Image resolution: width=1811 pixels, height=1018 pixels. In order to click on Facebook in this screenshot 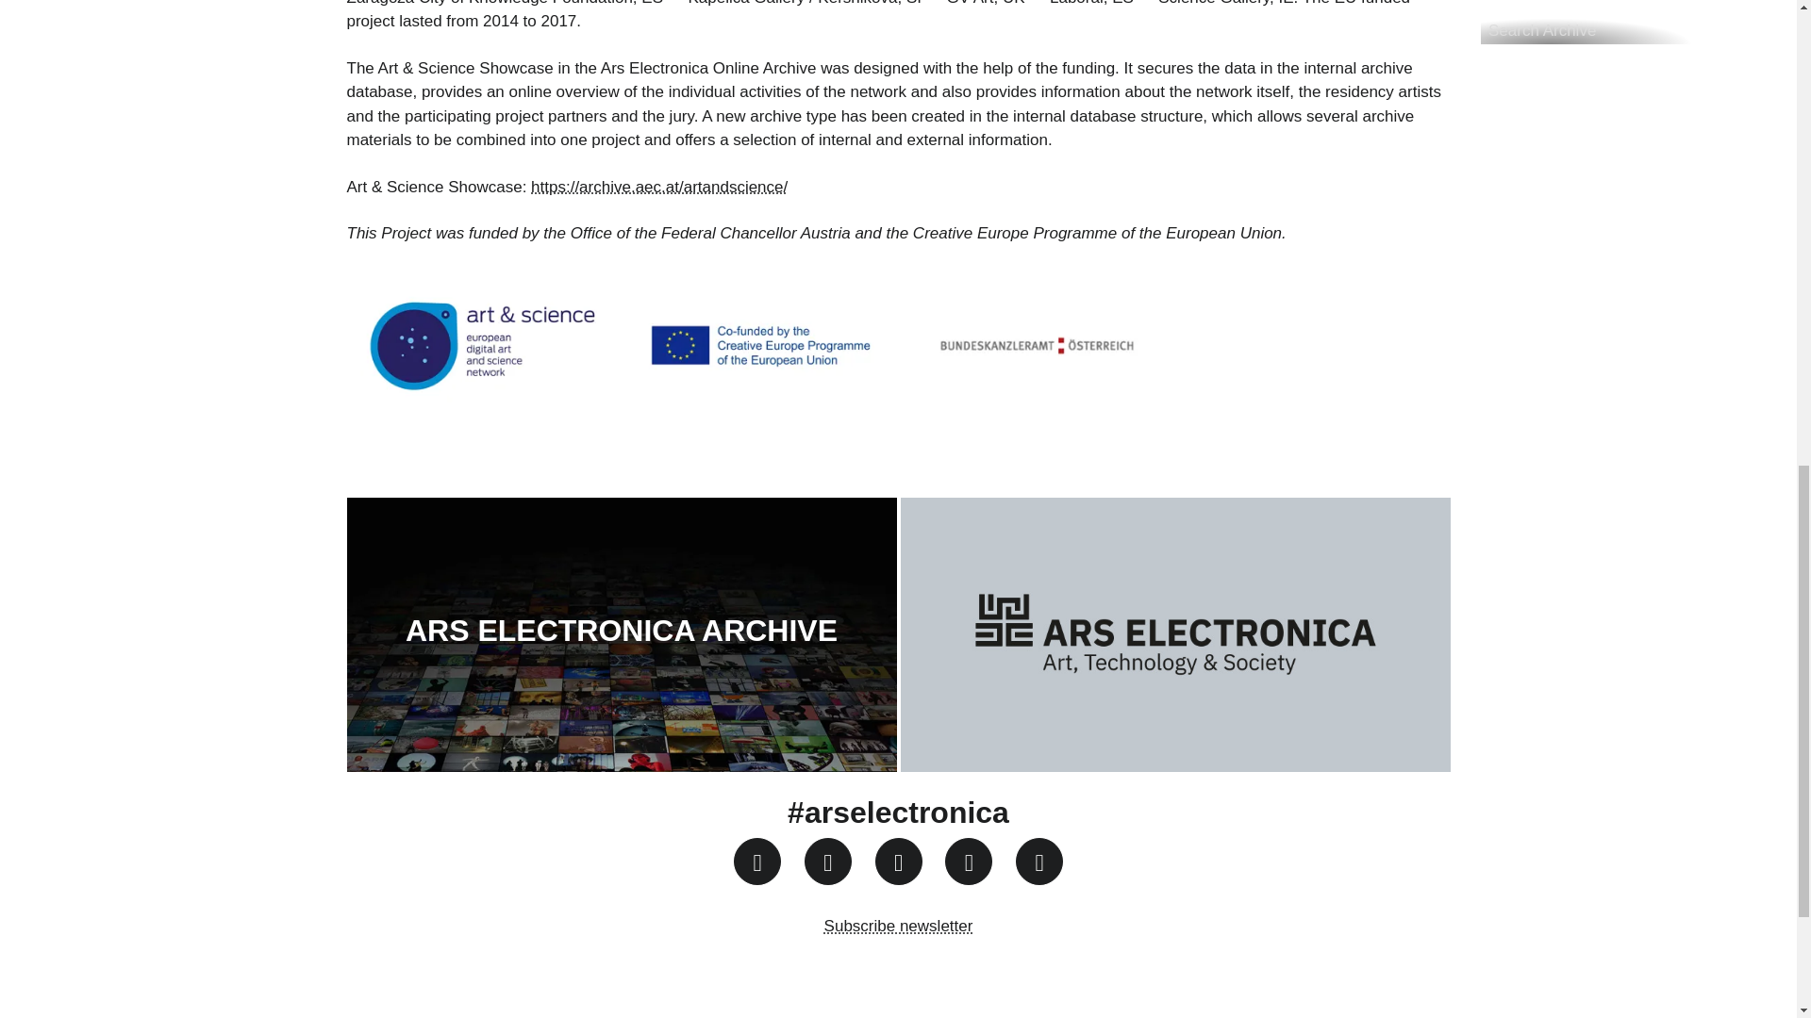, I will do `click(827, 861)`.